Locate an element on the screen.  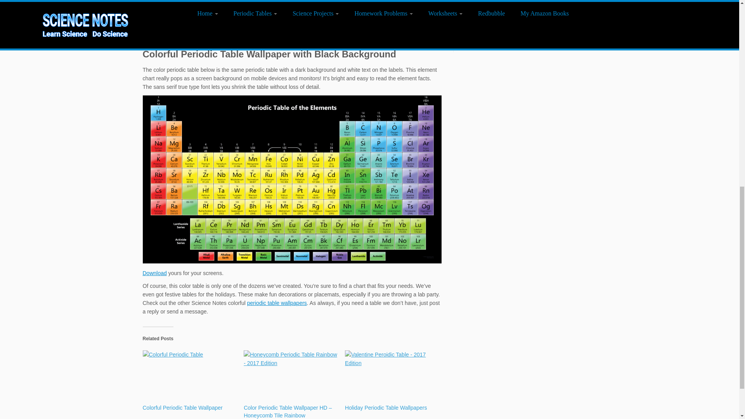
Colorful Periodic Table Wallpaper is located at coordinates (189, 377).